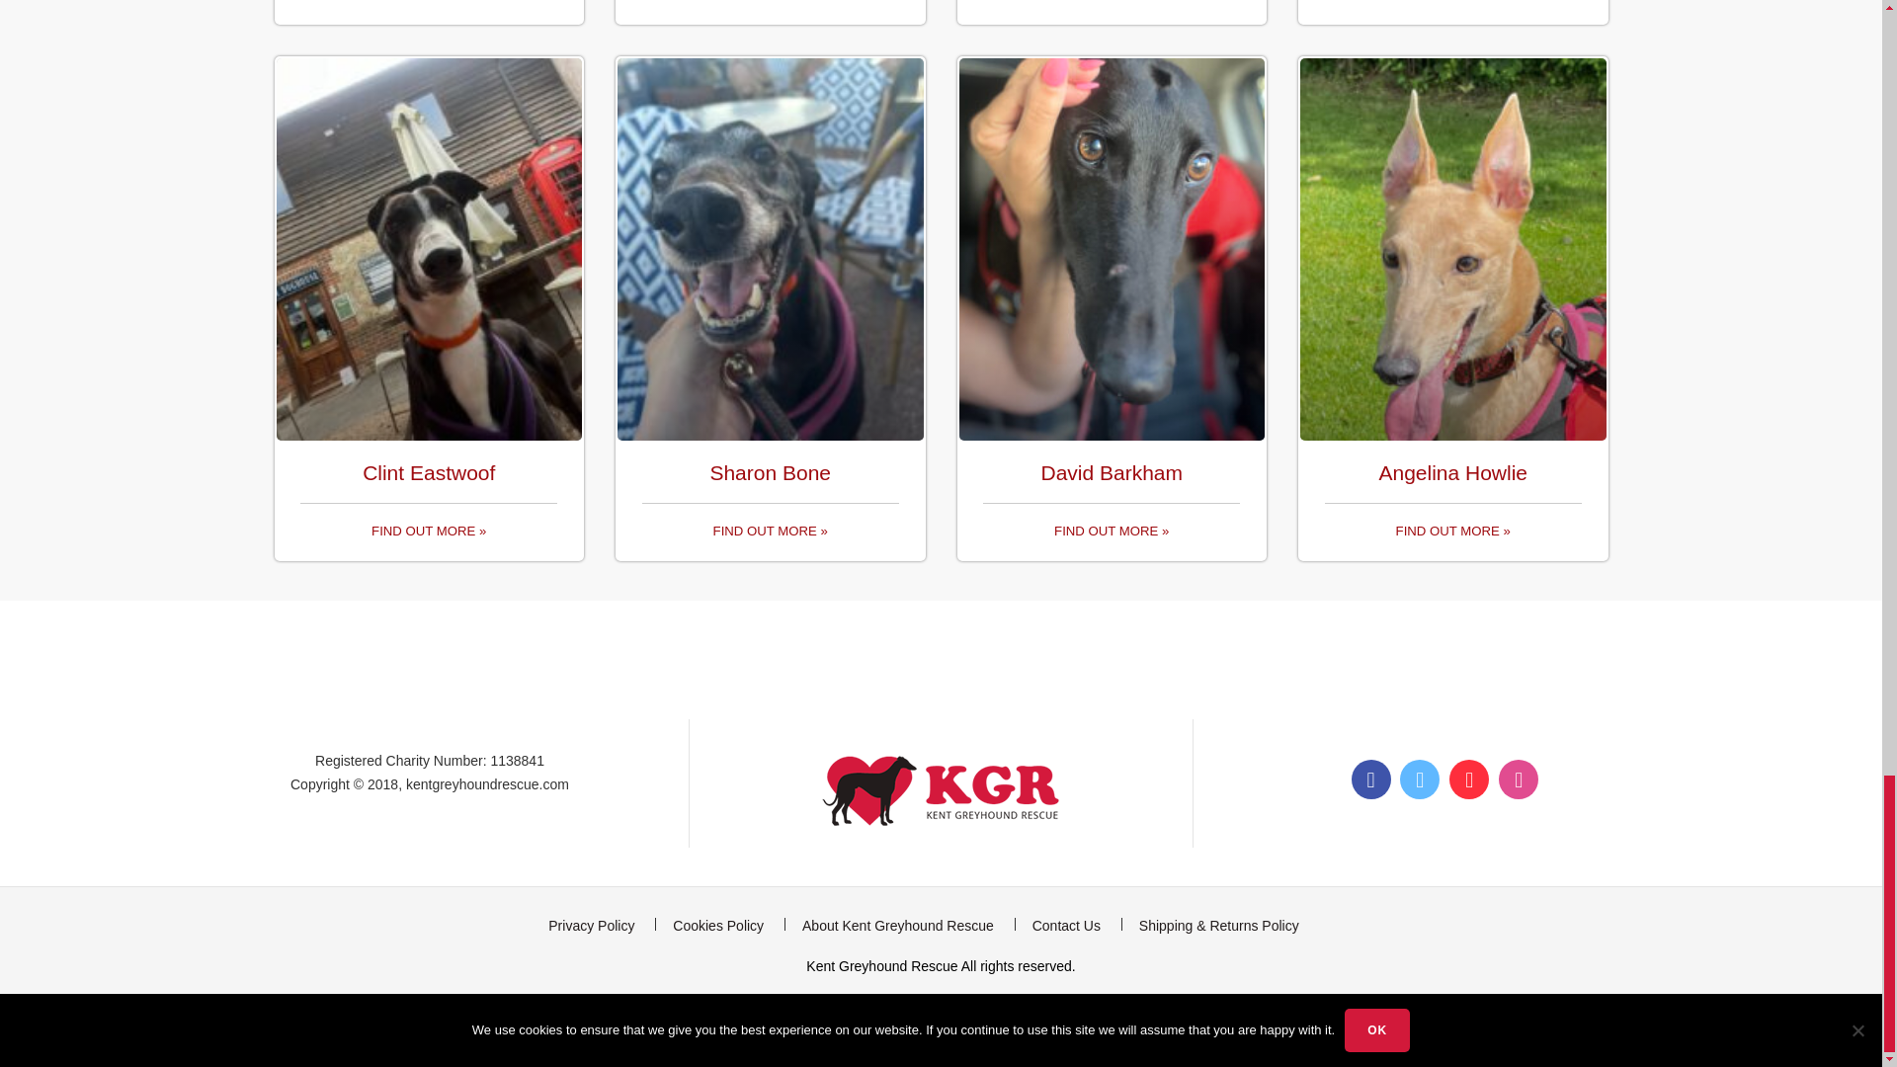  Describe the element at coordinates (1468, 779) in the screenshot. I see `Youtube` at that location.